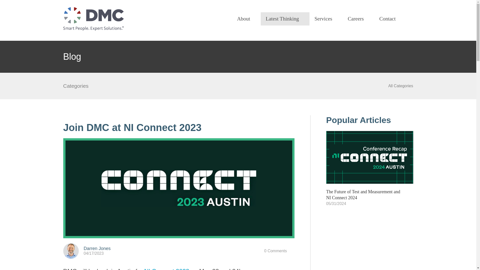 Image resolution: width=480 pixels, height=270 pixels. What do you see at coordinates (246, 18) in the screenshot?
I see `About` at bounding box center [246, 18].